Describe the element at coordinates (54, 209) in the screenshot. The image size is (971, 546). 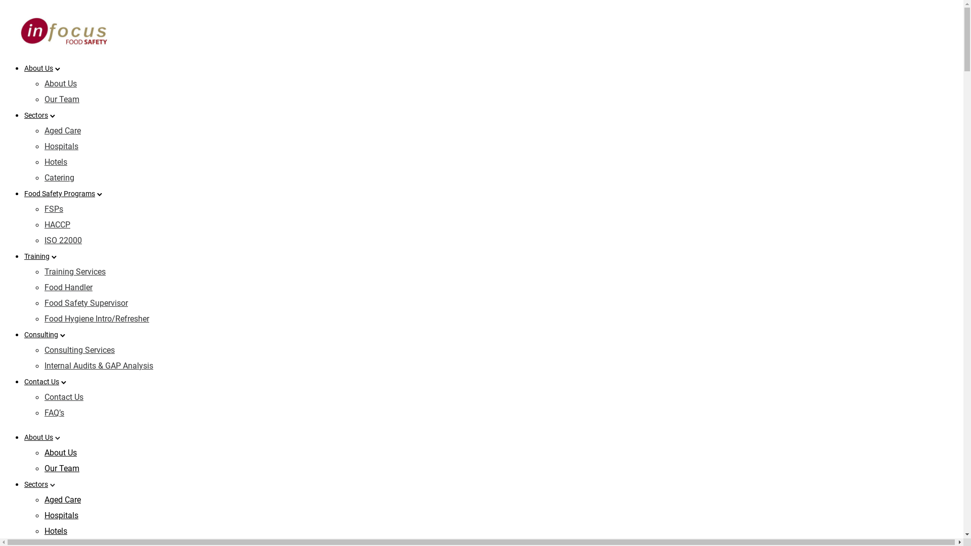
I see `FSPs` at that location.